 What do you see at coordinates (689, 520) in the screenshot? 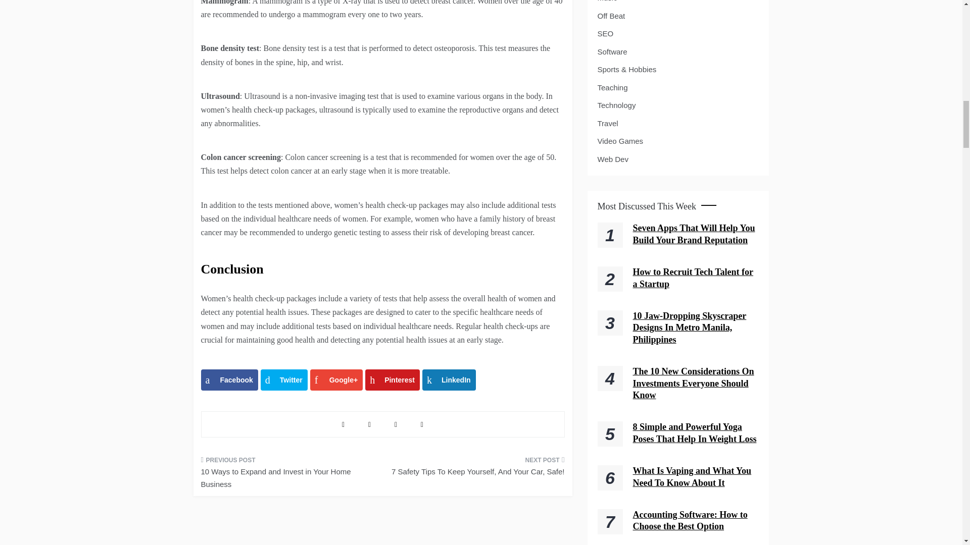
I see `View Accounting Software: How to Choose the Best Option` at bounding box center [689, 520].